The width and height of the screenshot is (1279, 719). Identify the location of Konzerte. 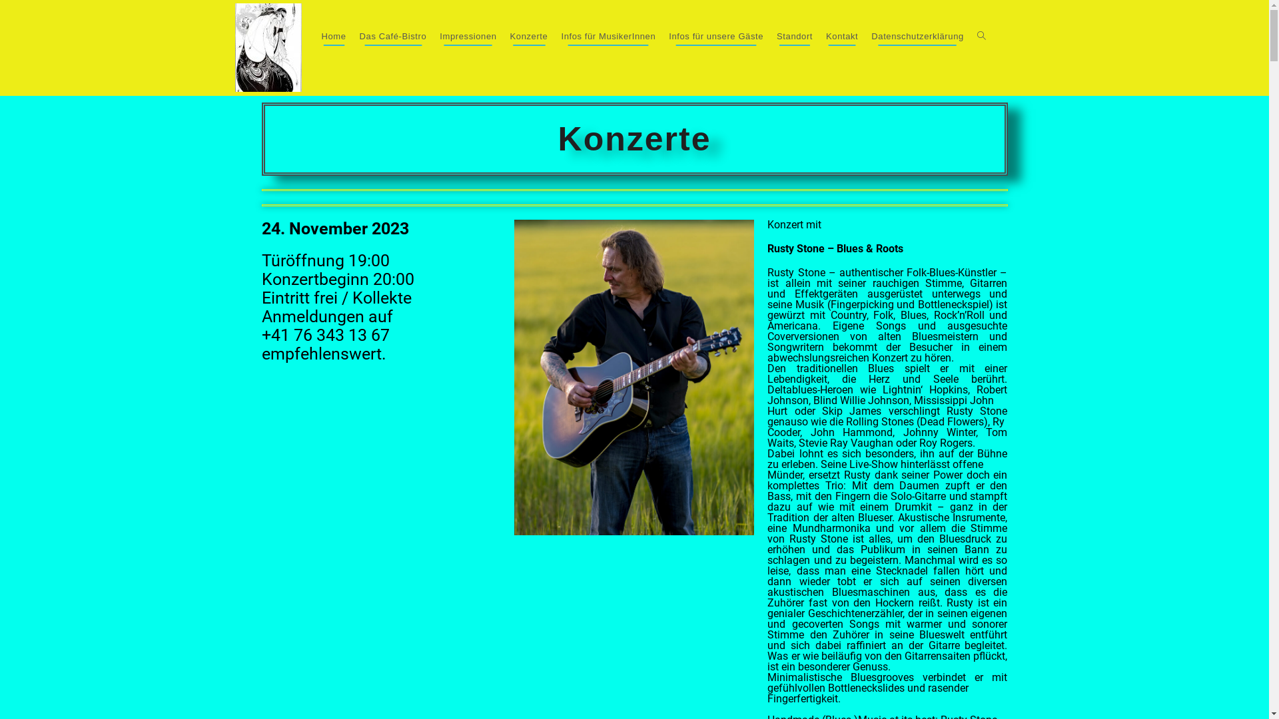
(529, 37).